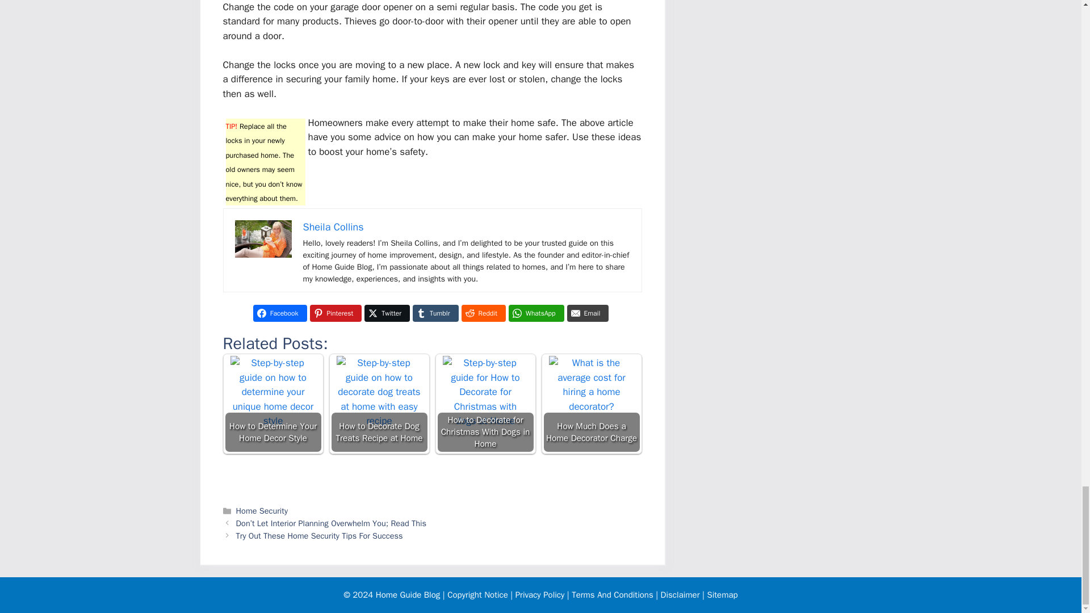 This screenshot has height=613, width=1090. I want to click on How to Decorate Dog Treats Recipe at Home, so click(379, 398).